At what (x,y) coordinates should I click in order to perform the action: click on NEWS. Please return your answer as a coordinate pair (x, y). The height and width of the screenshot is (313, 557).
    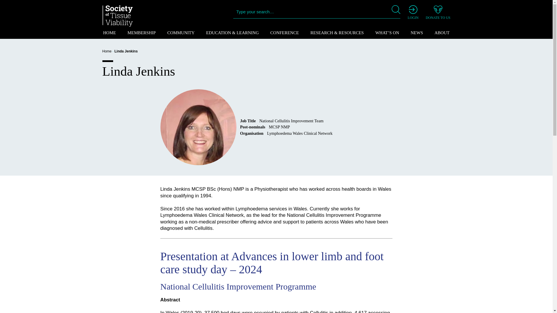
    Looking at the image, I should click on (417, 32).